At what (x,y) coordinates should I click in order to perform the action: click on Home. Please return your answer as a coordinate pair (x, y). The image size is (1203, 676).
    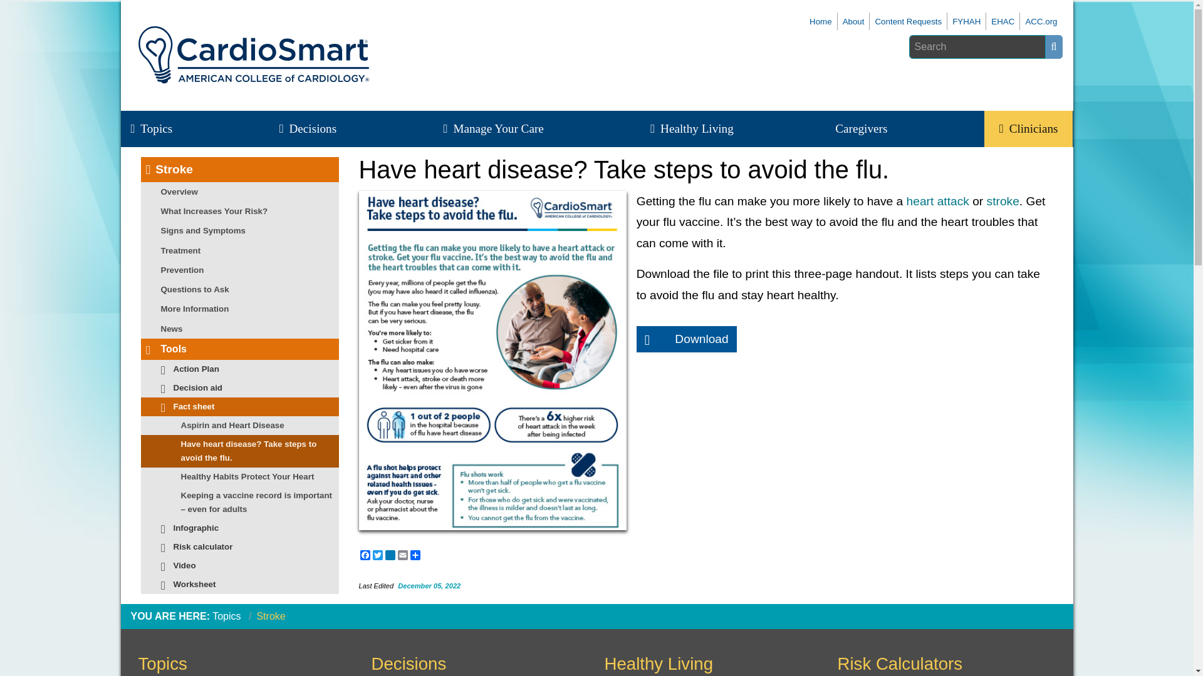
    Looking at the image, I should click on (821, 21).